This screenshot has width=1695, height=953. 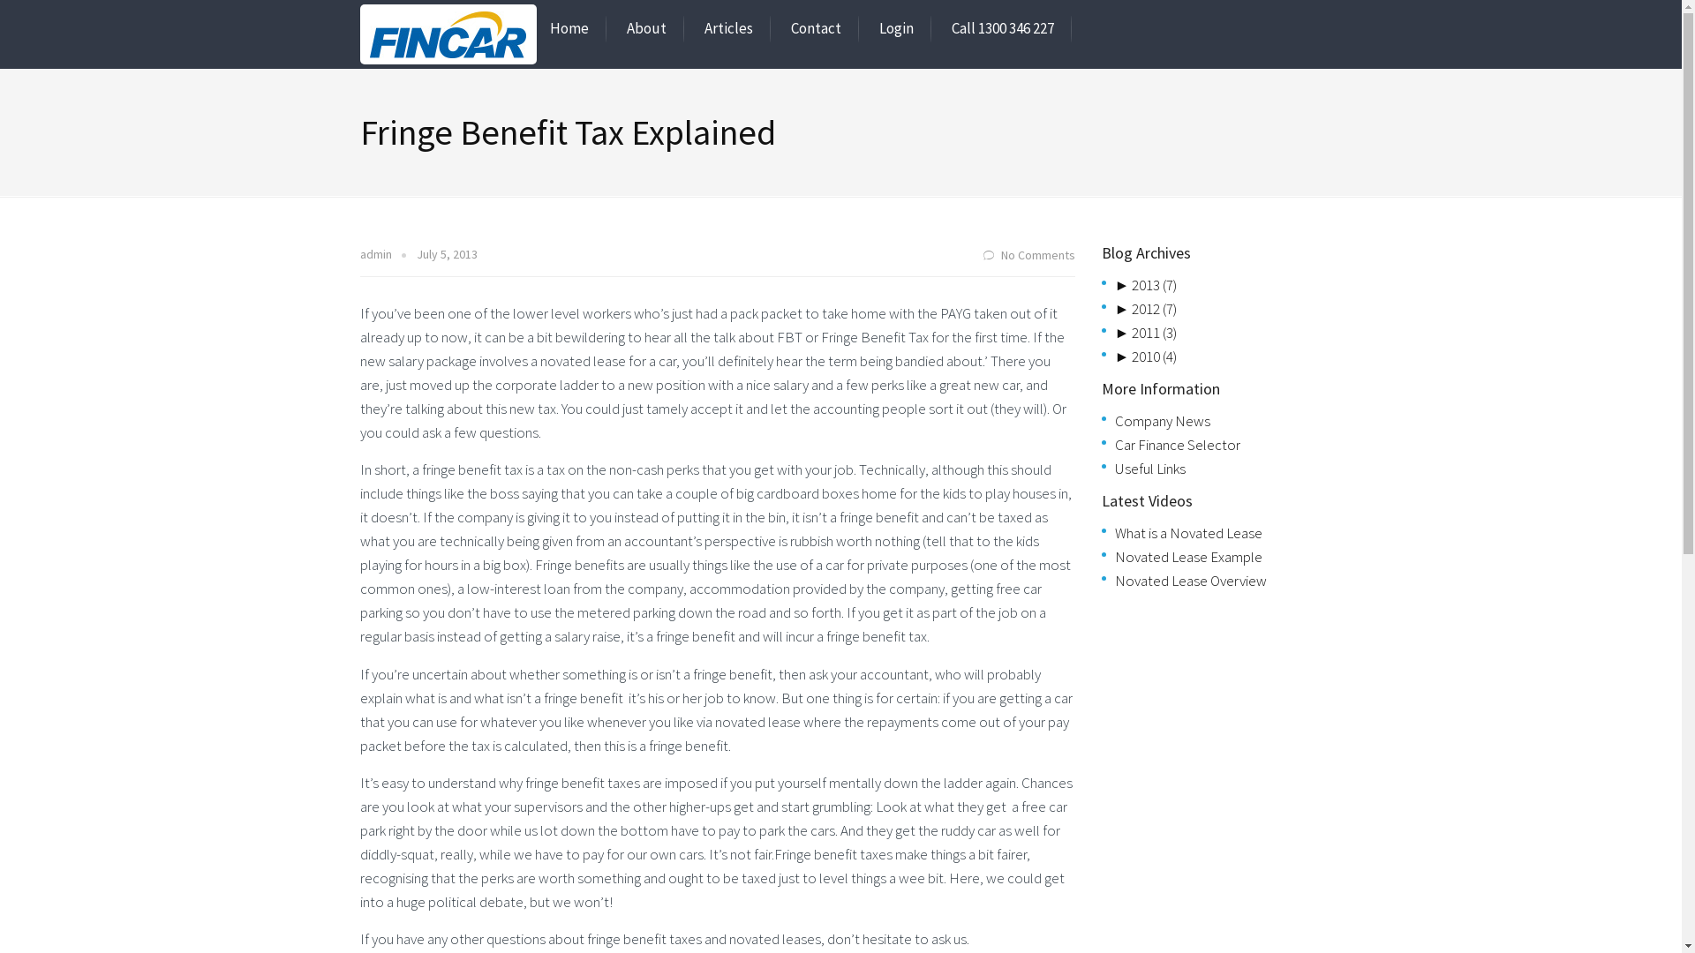 I want to click on 2010 (4), so click(x=1155, y=356).